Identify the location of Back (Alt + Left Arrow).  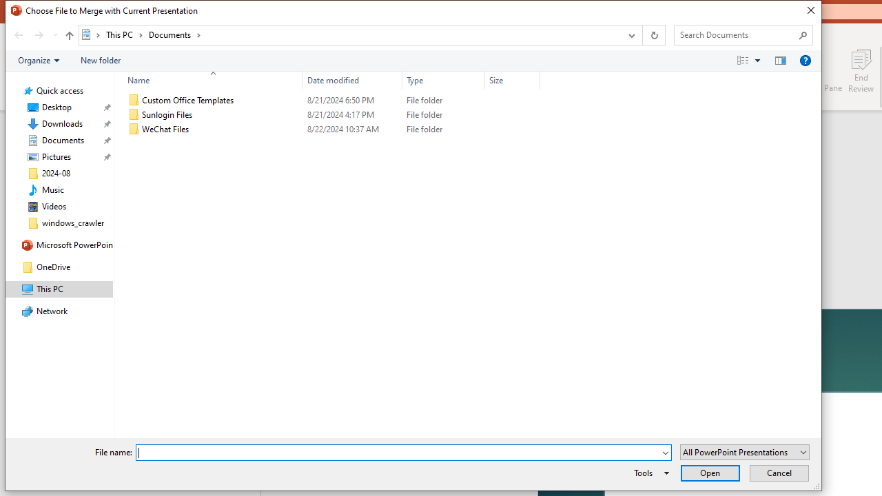
(18, 35).